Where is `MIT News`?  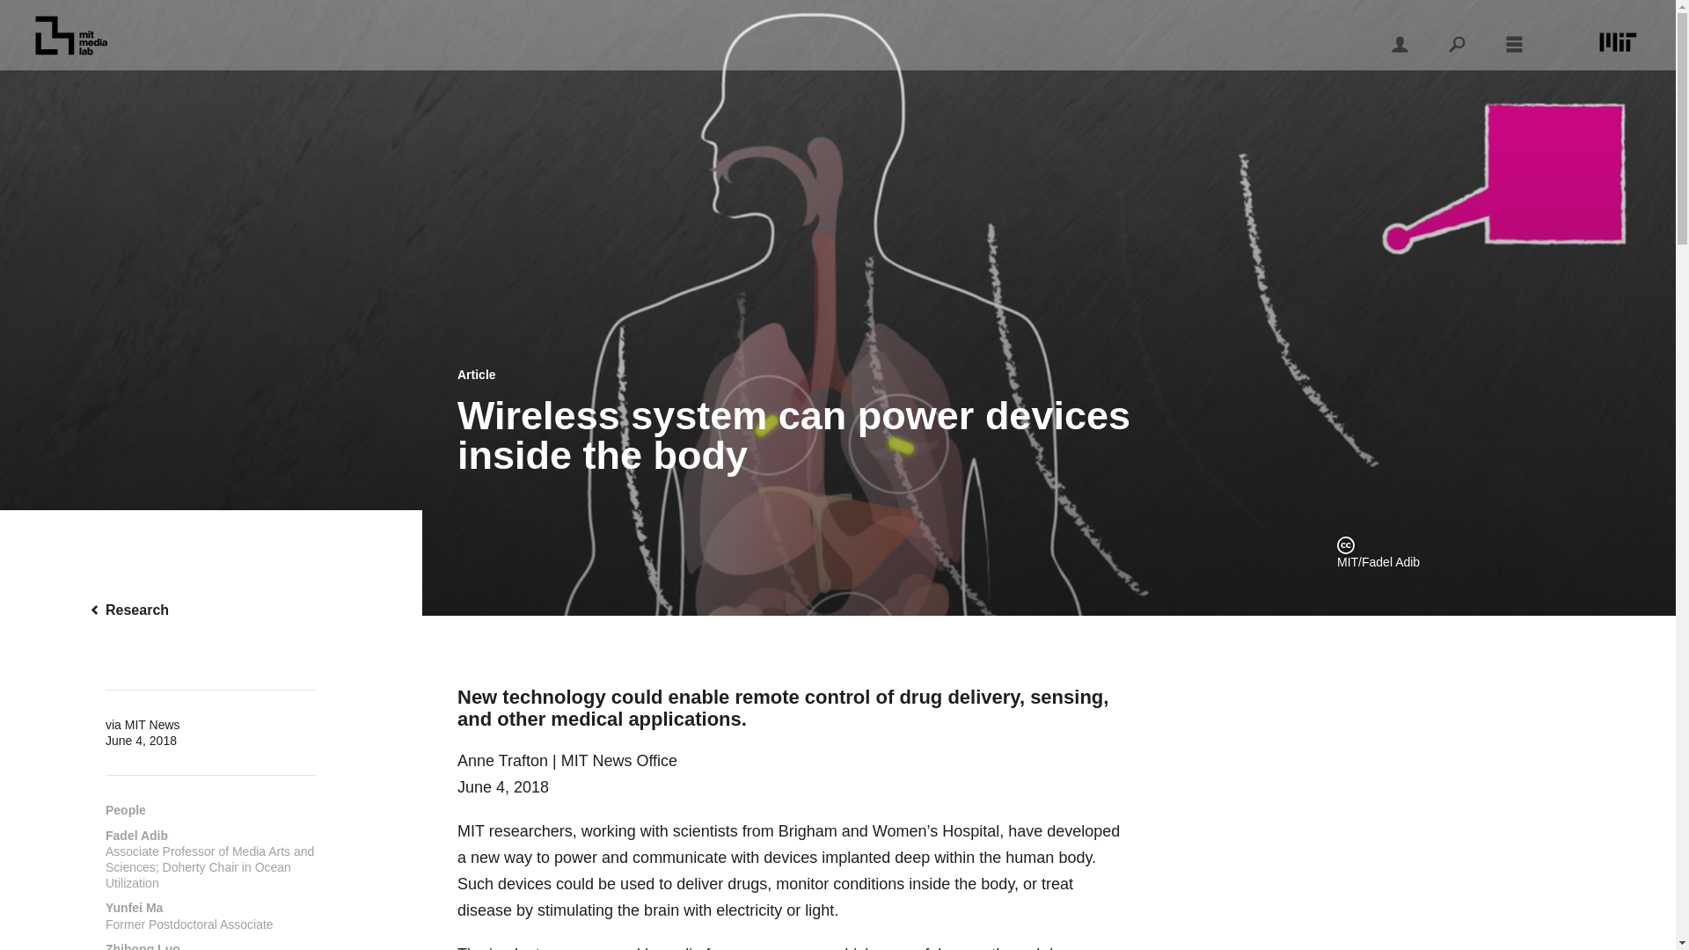 MIT News is located at coordinates (211, 946).